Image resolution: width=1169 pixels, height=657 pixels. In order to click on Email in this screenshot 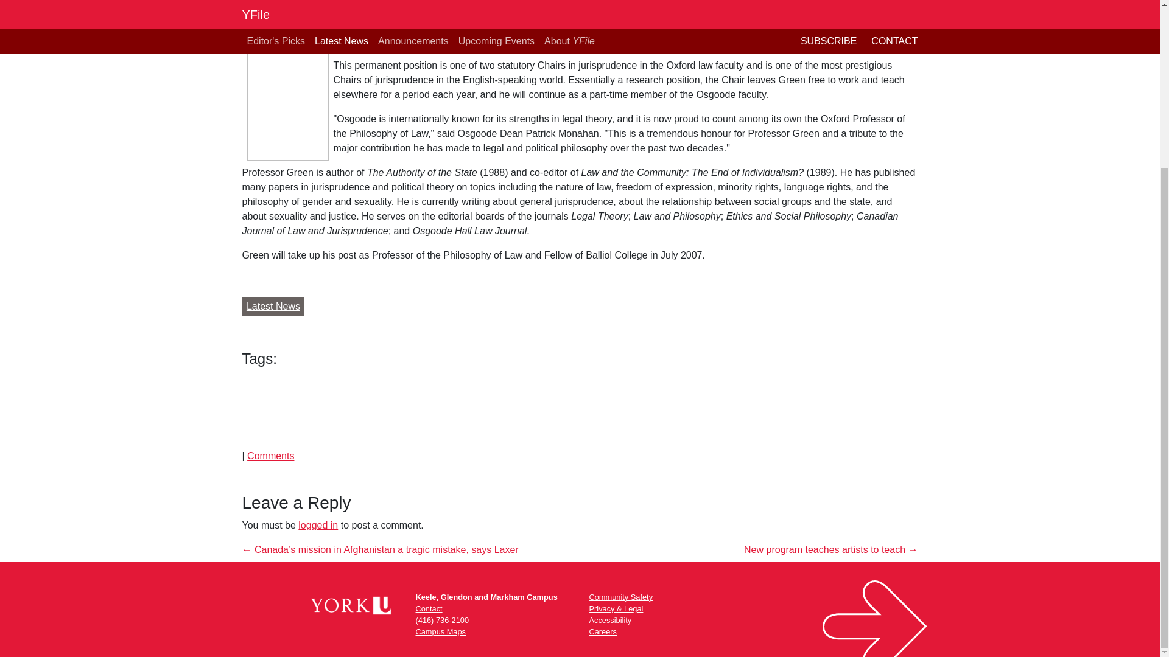, I will do `click(303, 409)`.